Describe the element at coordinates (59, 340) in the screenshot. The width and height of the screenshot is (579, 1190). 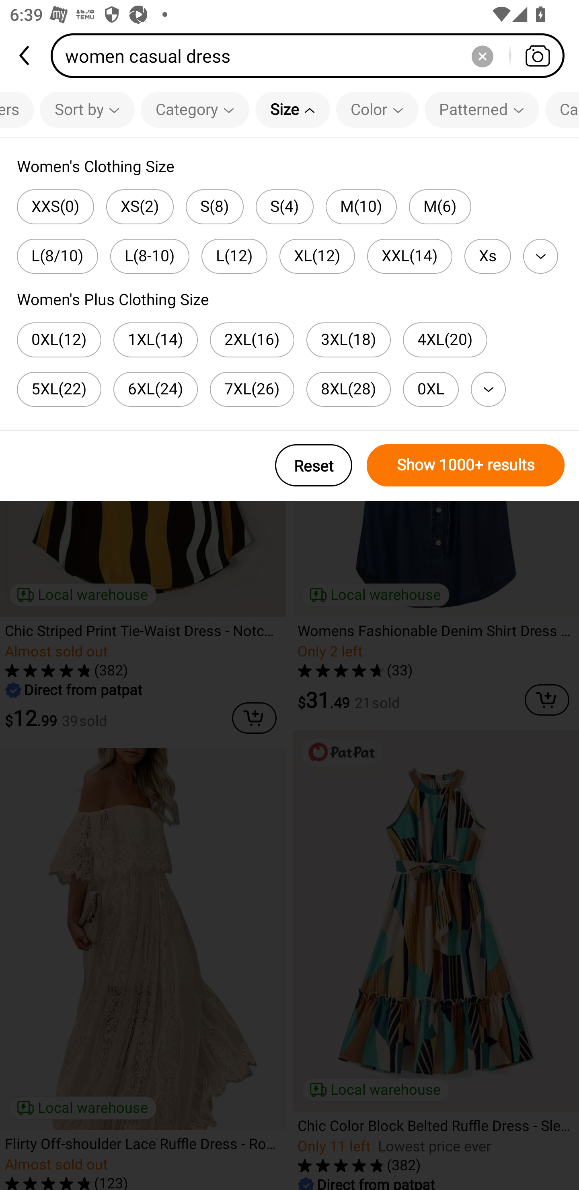
I see `0XL(12)` at that location.